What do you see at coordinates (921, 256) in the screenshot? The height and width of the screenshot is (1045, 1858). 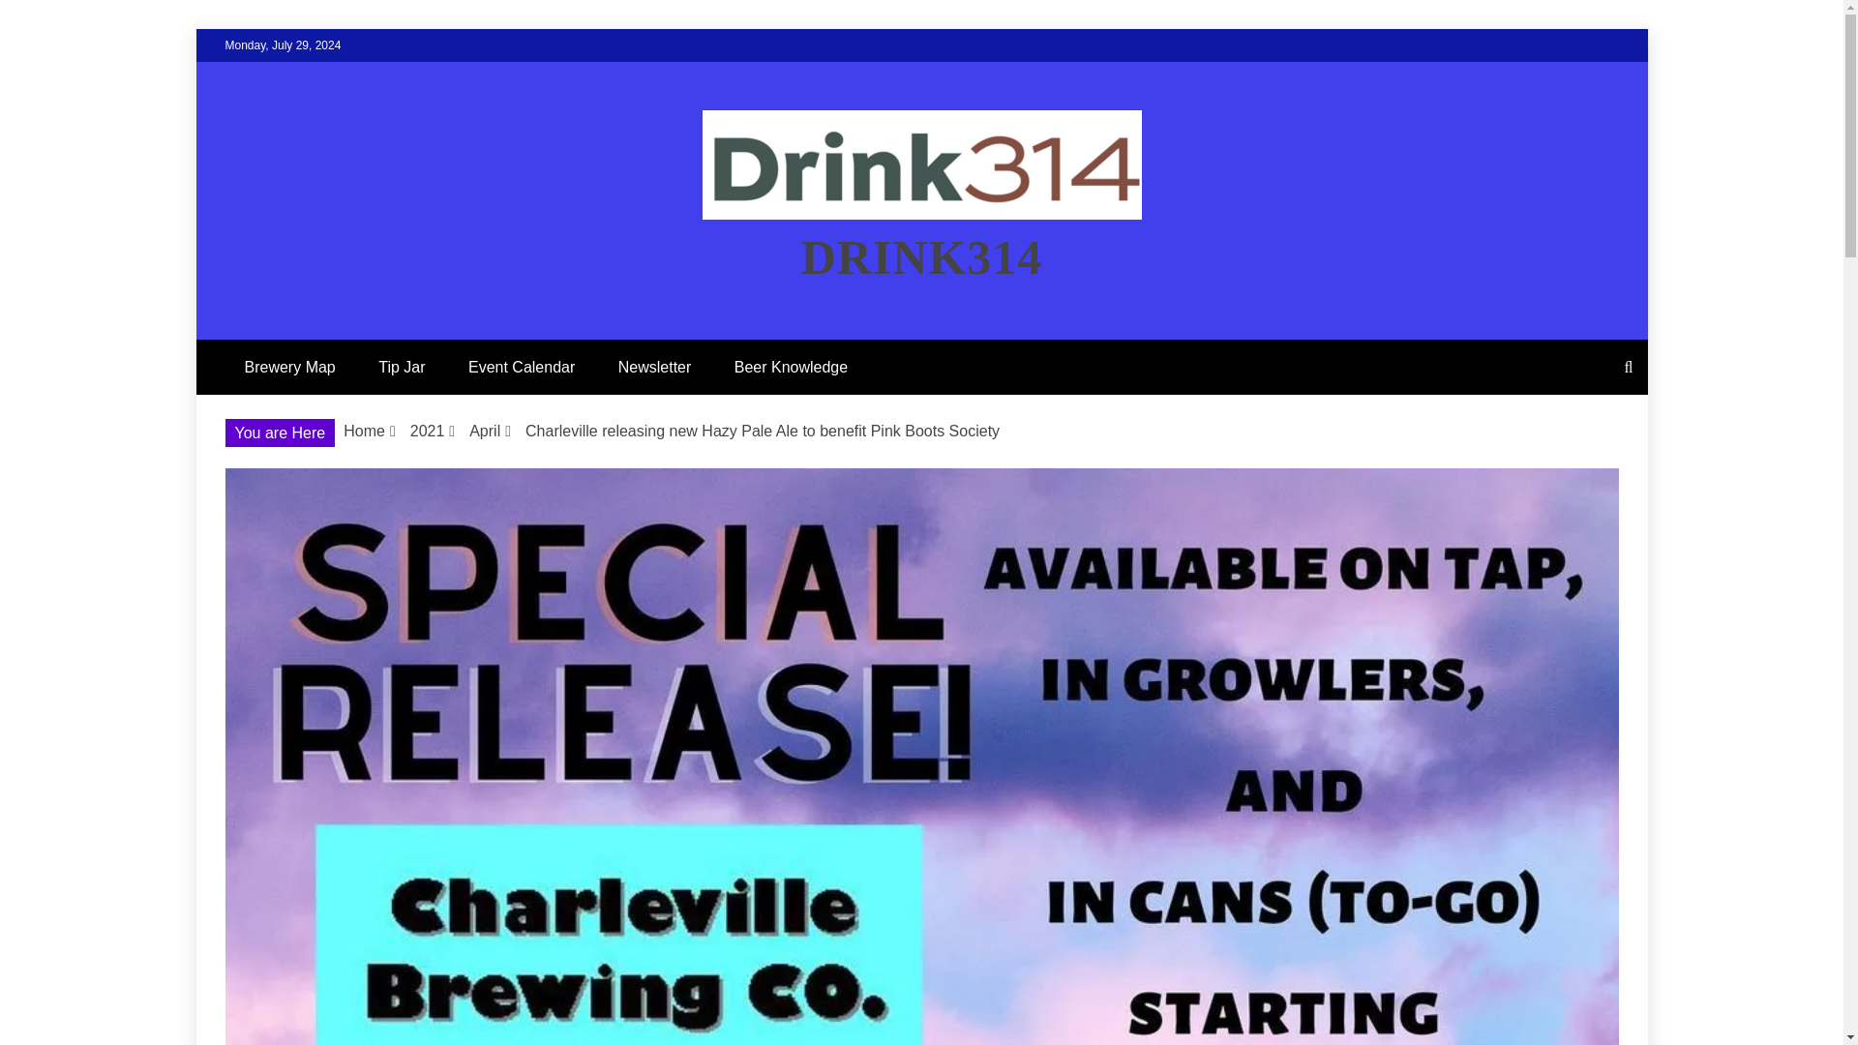 I see `DRINK314` at bounding box center [921, 256].